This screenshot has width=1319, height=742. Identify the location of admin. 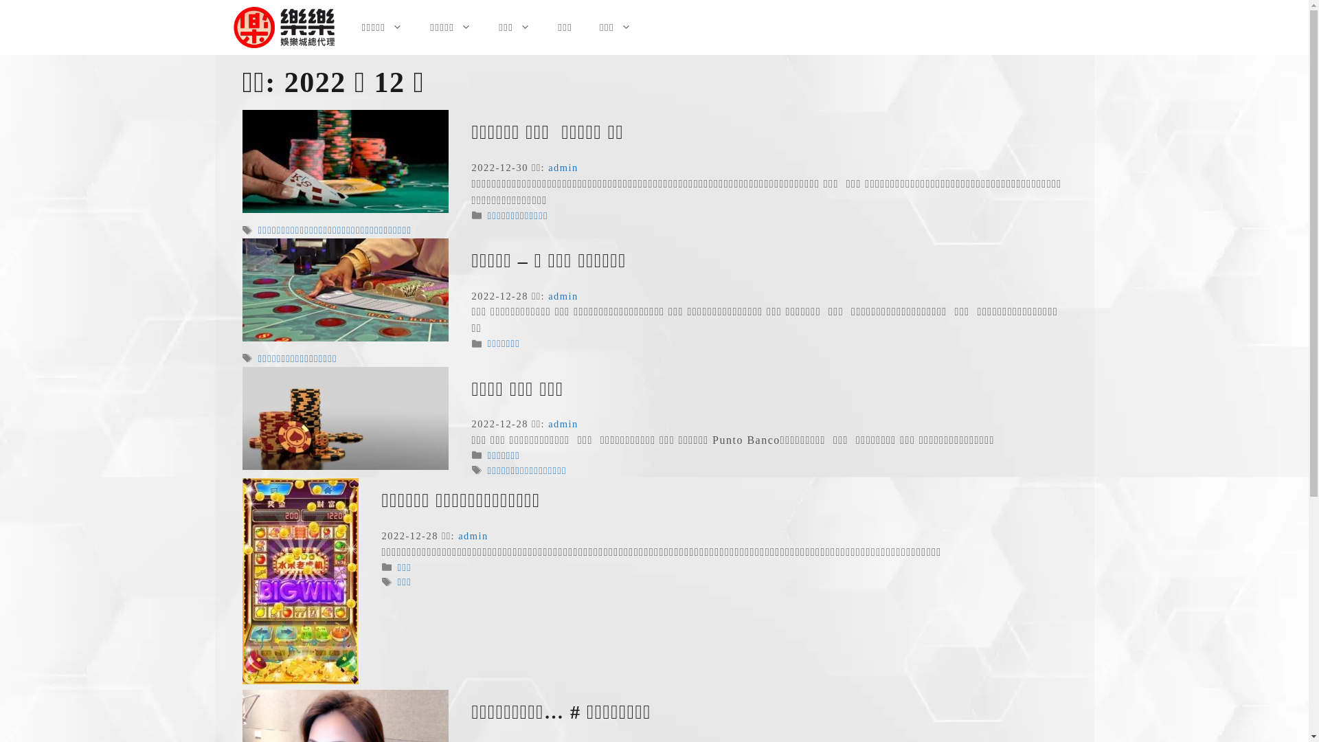
(563, 296).